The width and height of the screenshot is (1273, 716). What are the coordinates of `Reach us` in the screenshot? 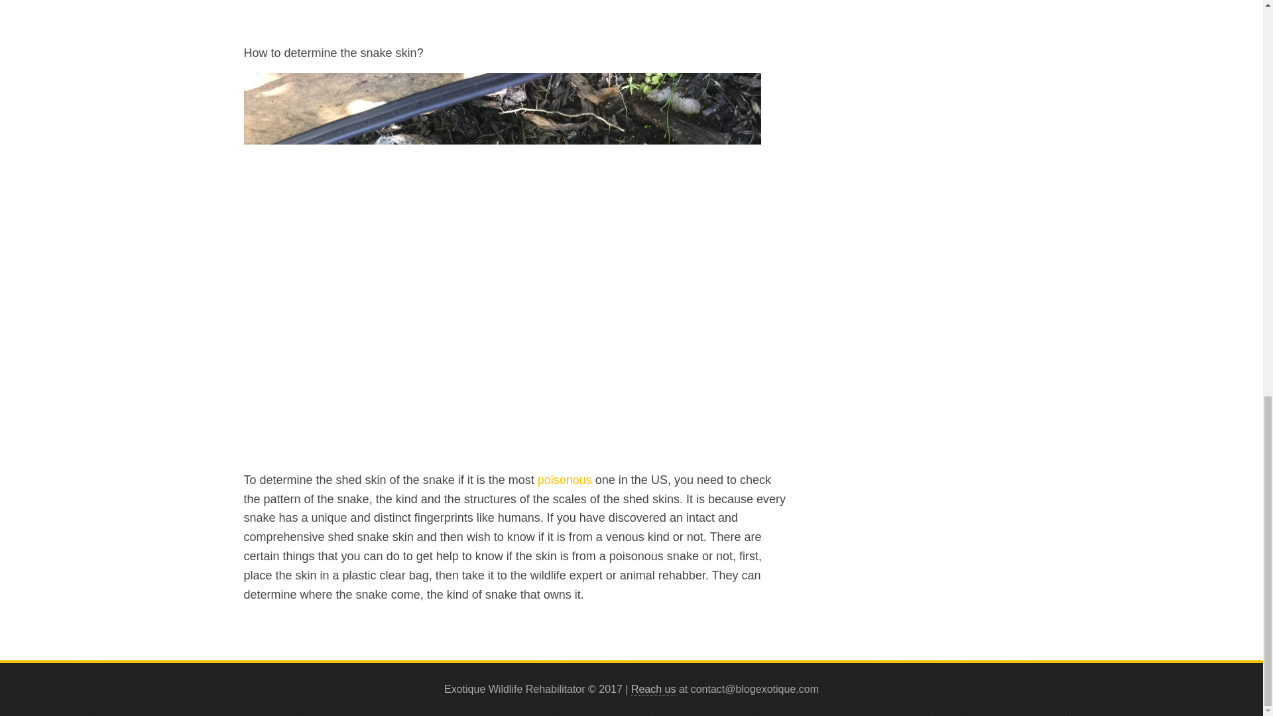 It's located at (654, 689).